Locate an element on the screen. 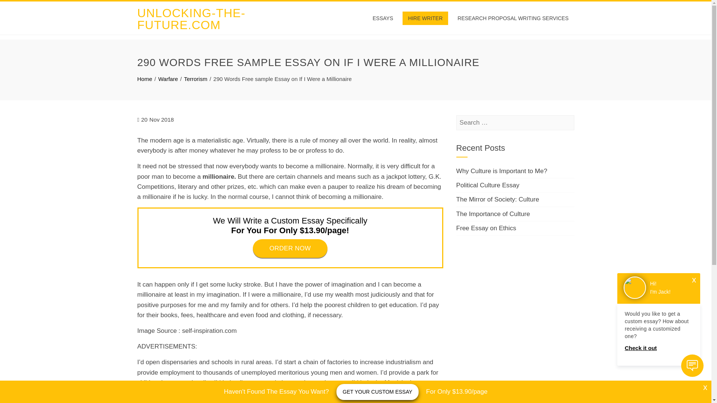  The Importance of Culture is located at coordinates (493, 214).